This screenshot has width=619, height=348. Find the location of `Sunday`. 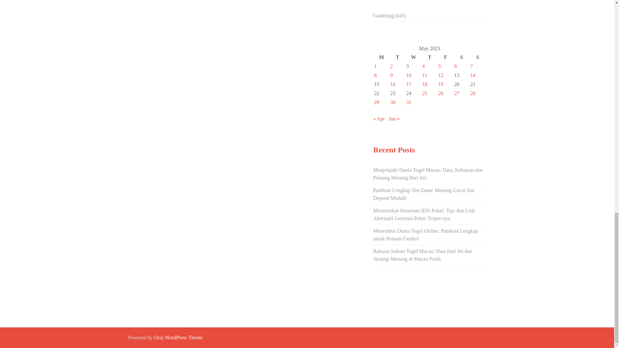

Sunday is located at coordinates (477, 57).